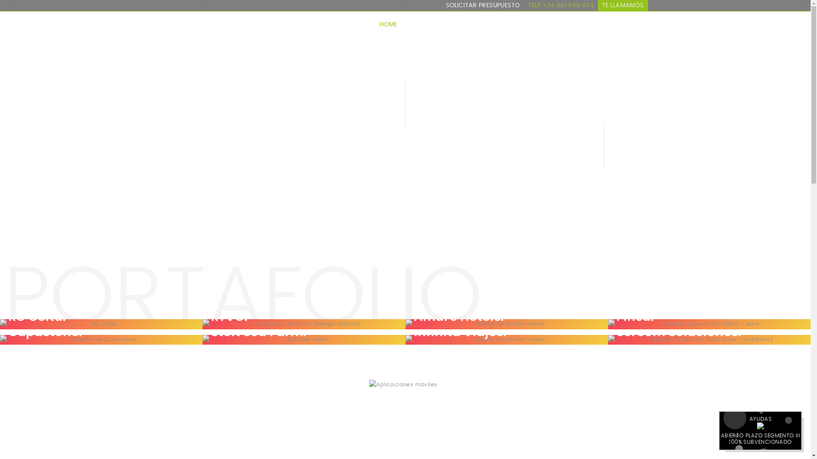  I want to click on PORTAFOLIO, so click(544, 31).